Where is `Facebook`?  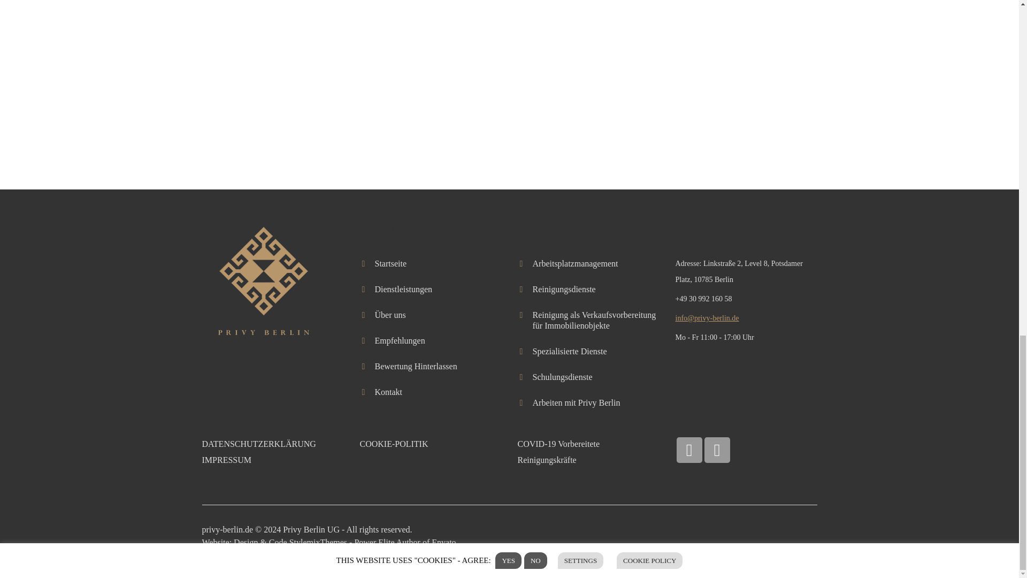 Facebook is located at coordinates (716, 450).